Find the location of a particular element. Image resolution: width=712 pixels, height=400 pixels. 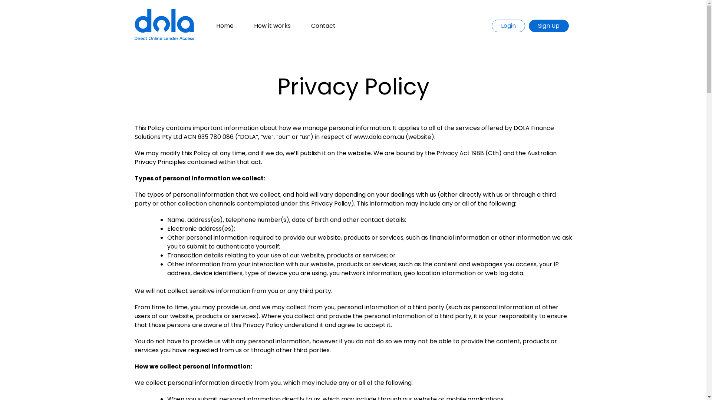

Login is located at coordinates (508, 26).